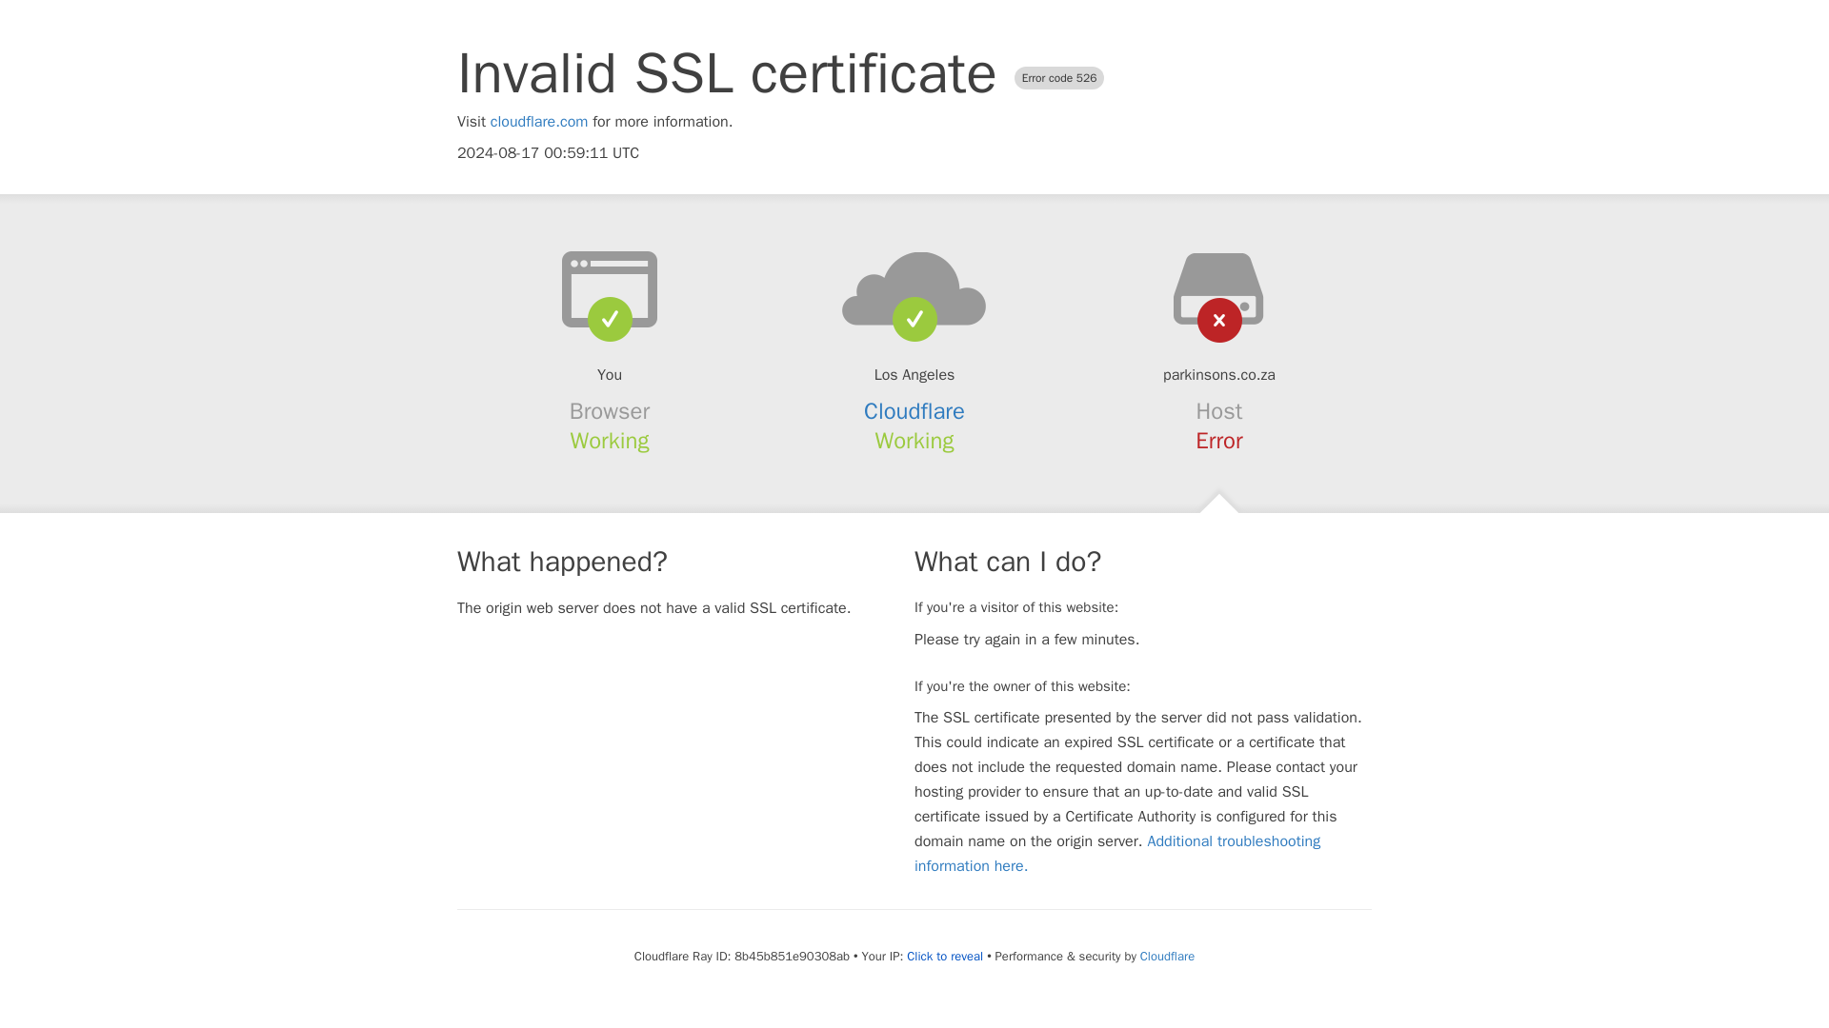 Image resolution: width=1829 pixels, height=1028 pixels. Describe the element at coordinates (945, 956) in the screenshot. I see `Click to reveal` at that location.